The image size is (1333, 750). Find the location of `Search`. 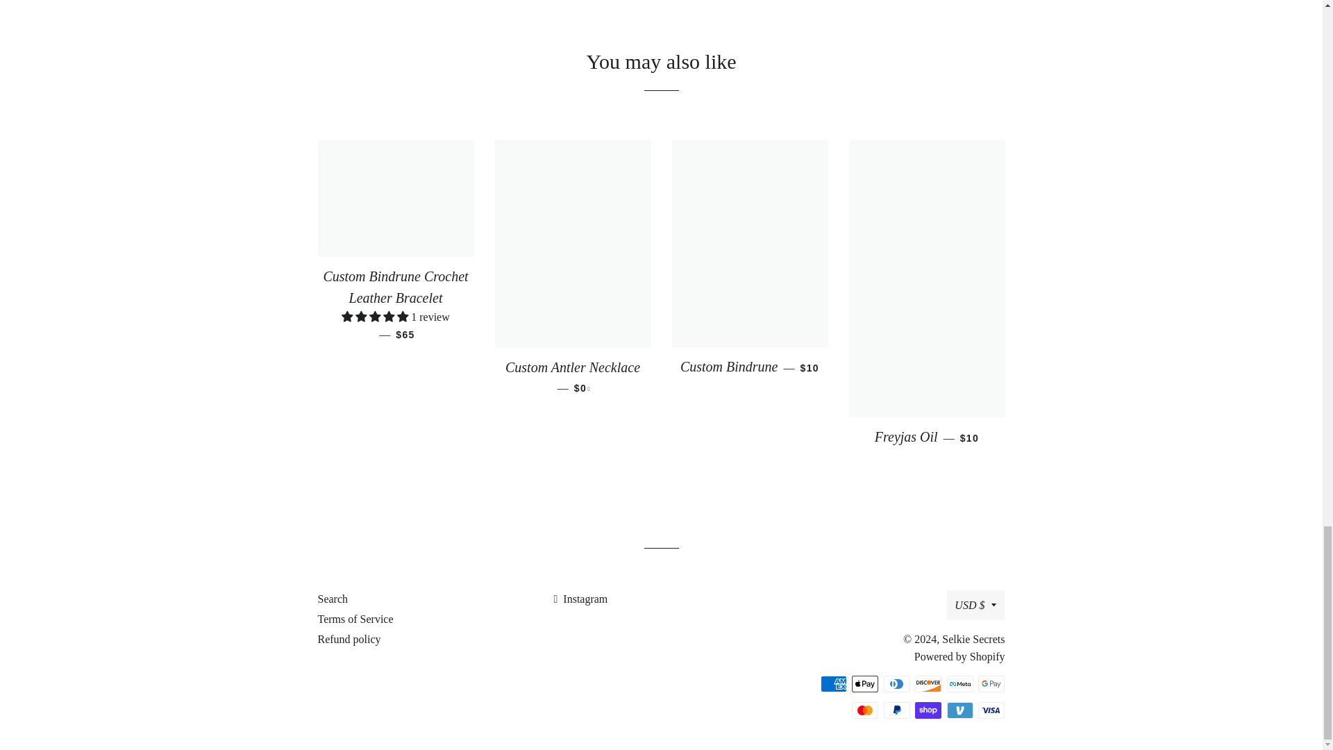

Search is located at coordinates (333, 599).